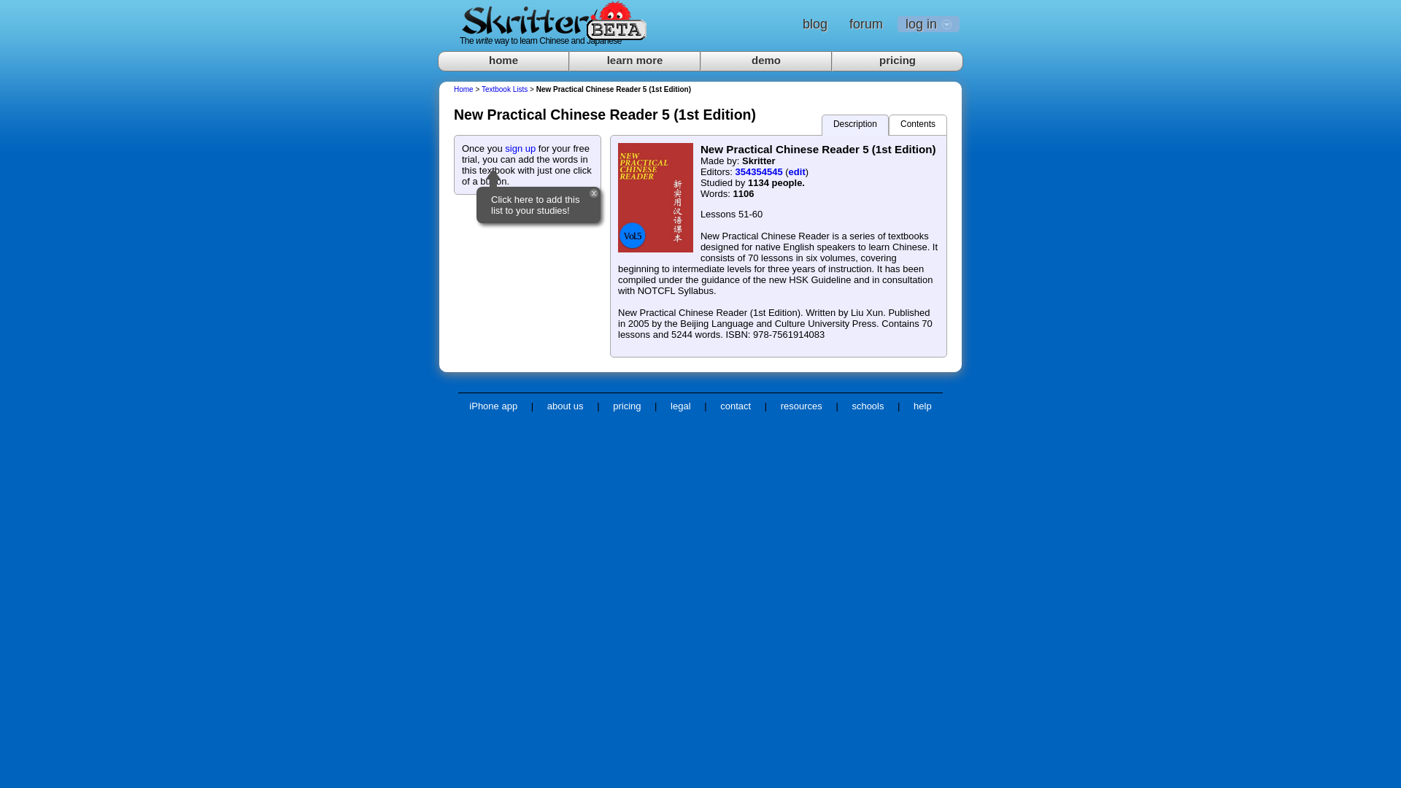 The width and height of the screenshot is (1401, 788). Describe the element at coordinates (868, 406) in the screenshot. I see `schools` at that location.